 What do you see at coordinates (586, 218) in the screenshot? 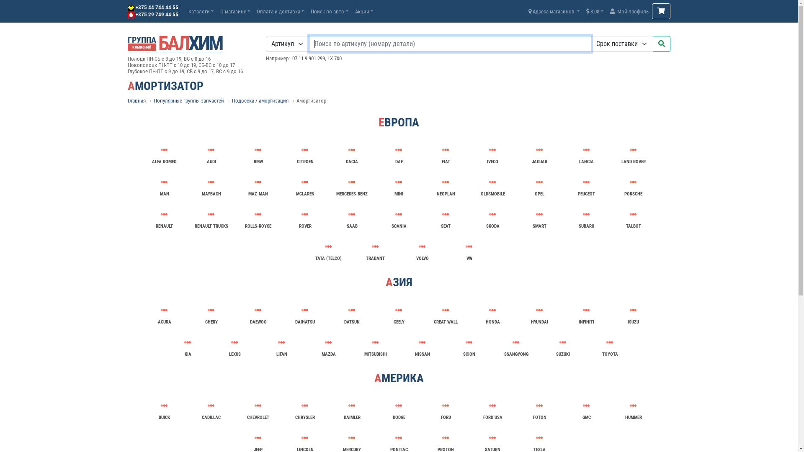
I see `SUBARU` at bounding box center [586, 218].